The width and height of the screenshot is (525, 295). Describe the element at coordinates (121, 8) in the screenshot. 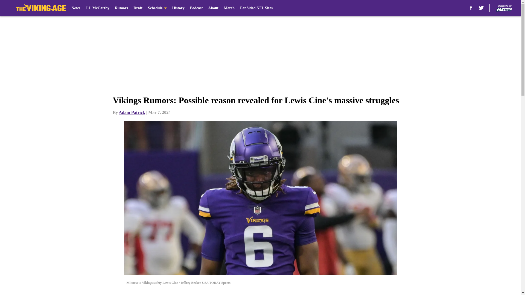

I see `Rumors` at that location.